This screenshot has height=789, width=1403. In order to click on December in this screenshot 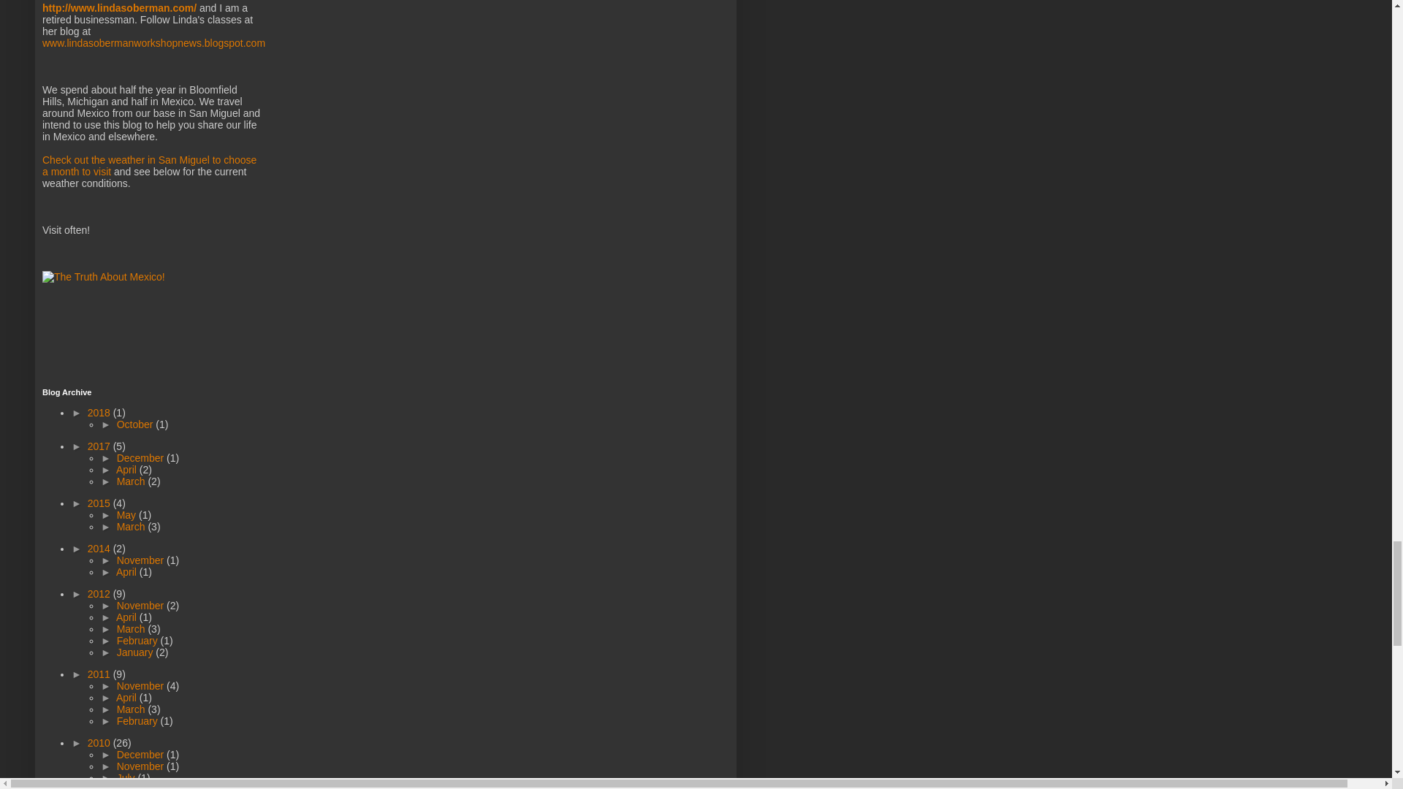, I will do `click(142, 457)`.